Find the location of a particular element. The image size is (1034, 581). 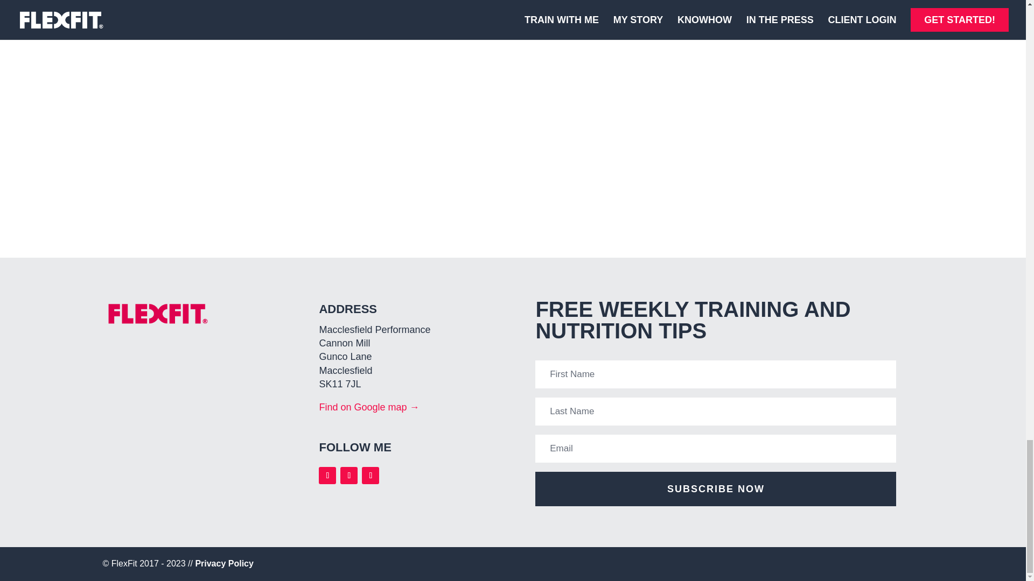

Follow on Youtube is located at coordinates (371, 476).